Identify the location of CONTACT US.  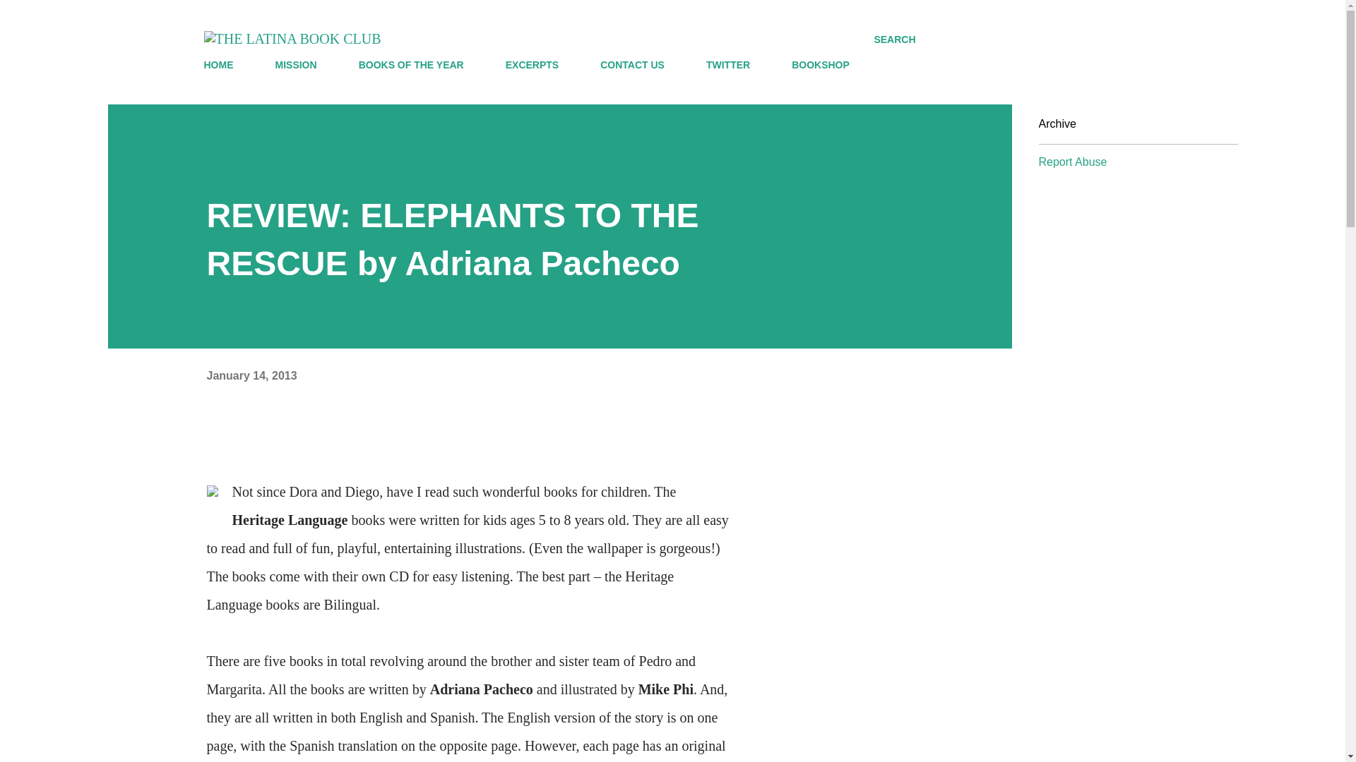
(631, 65).